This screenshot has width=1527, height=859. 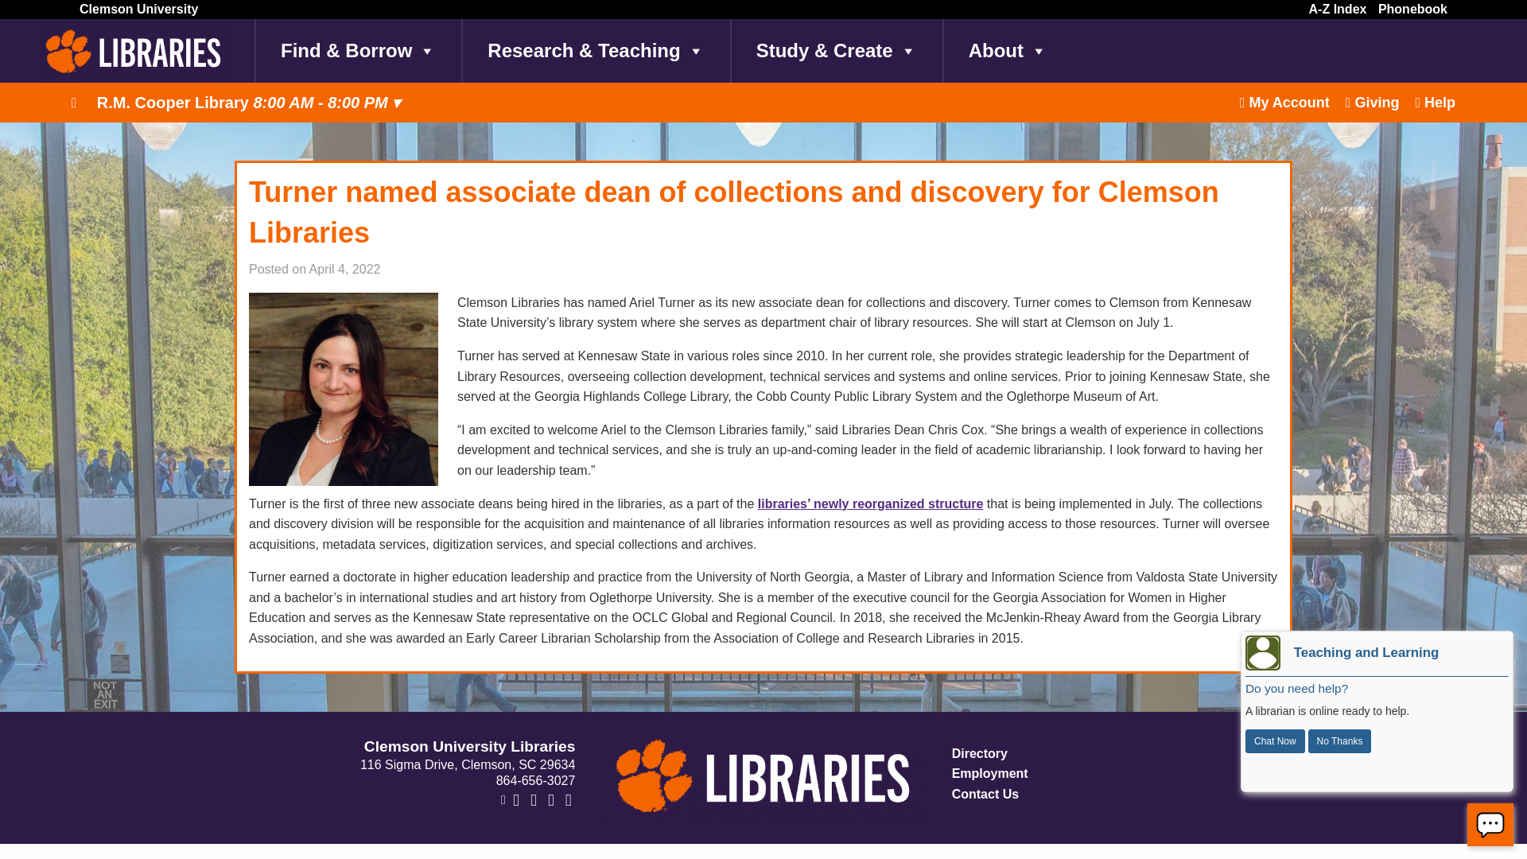 What do you see at coordinates (138, 9) in the screenshot?
I see `Clemson University` at bounding box center [138, 9].